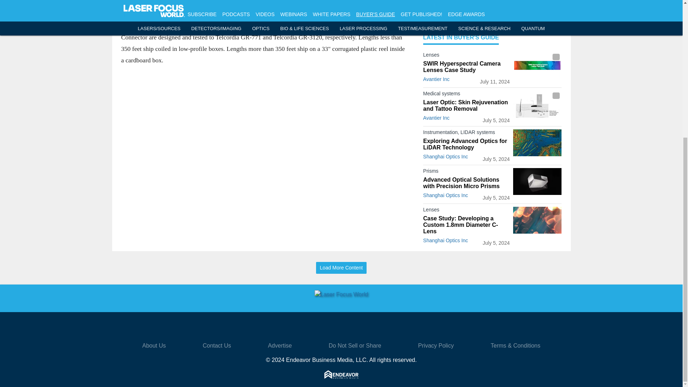 The width and height of the screenshot is (688, 387). I want to click on Lenses, so click(466, 56).